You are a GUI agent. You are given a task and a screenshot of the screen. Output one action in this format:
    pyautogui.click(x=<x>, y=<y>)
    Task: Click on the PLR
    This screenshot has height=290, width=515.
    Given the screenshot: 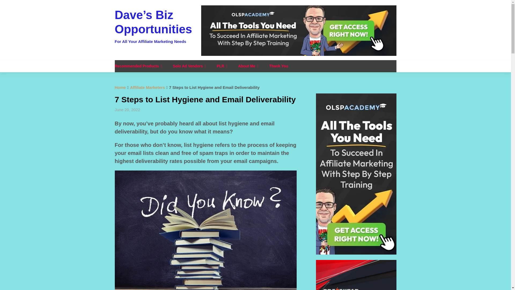 What is the action you would take?
    pyautogui.click(x=222, y=66)
    